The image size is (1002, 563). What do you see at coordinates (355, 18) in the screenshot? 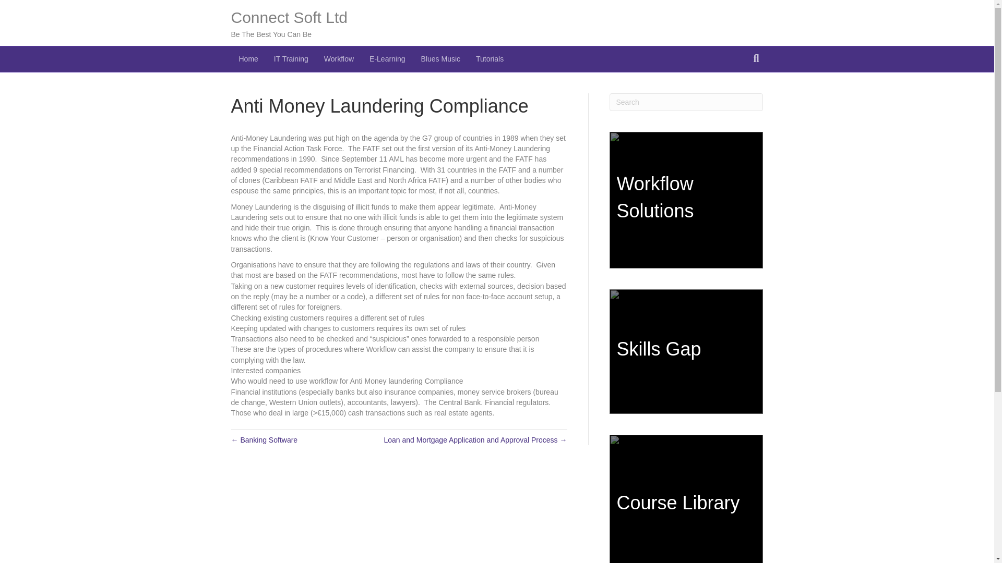
I see `Connect Soft Ltd` at bounding box center [355, 18].